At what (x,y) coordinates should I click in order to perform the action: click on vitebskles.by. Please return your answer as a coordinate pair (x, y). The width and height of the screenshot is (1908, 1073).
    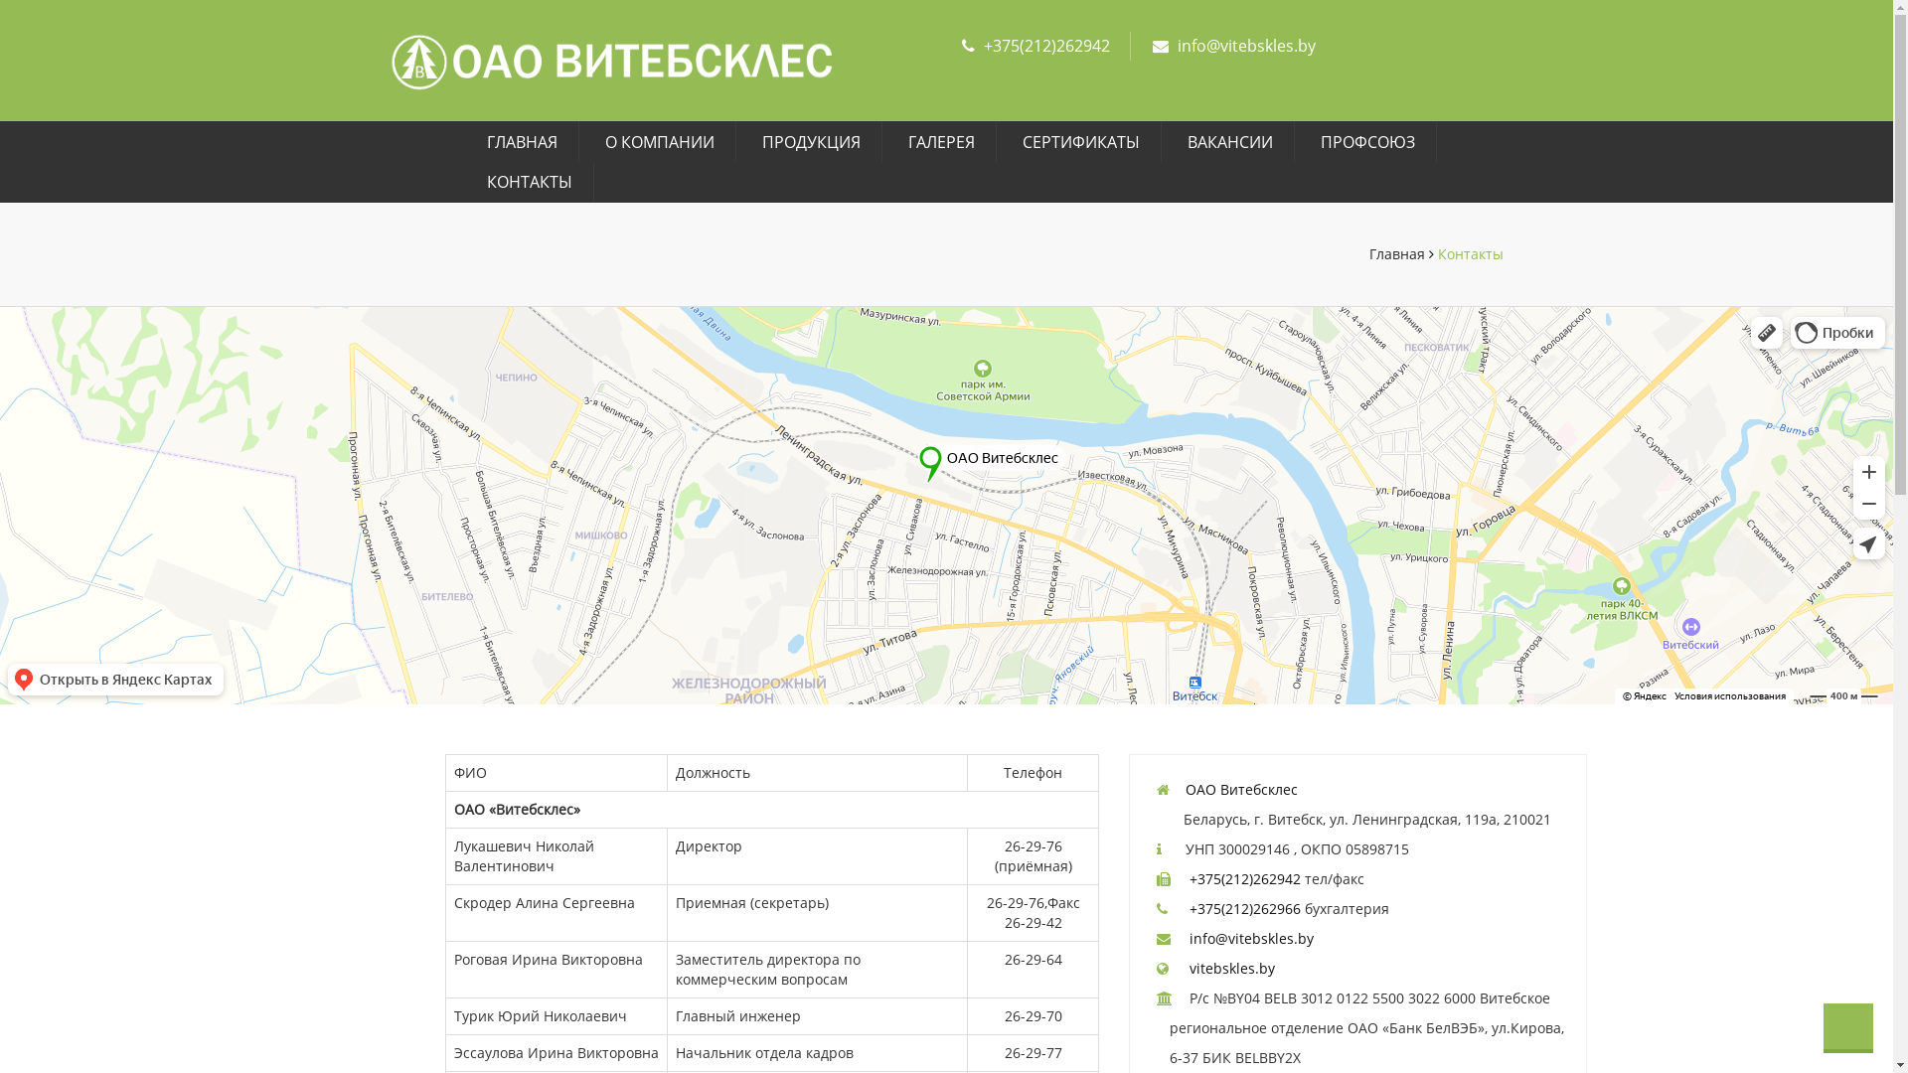
    Looking at the image, I should click on (1232, 968).